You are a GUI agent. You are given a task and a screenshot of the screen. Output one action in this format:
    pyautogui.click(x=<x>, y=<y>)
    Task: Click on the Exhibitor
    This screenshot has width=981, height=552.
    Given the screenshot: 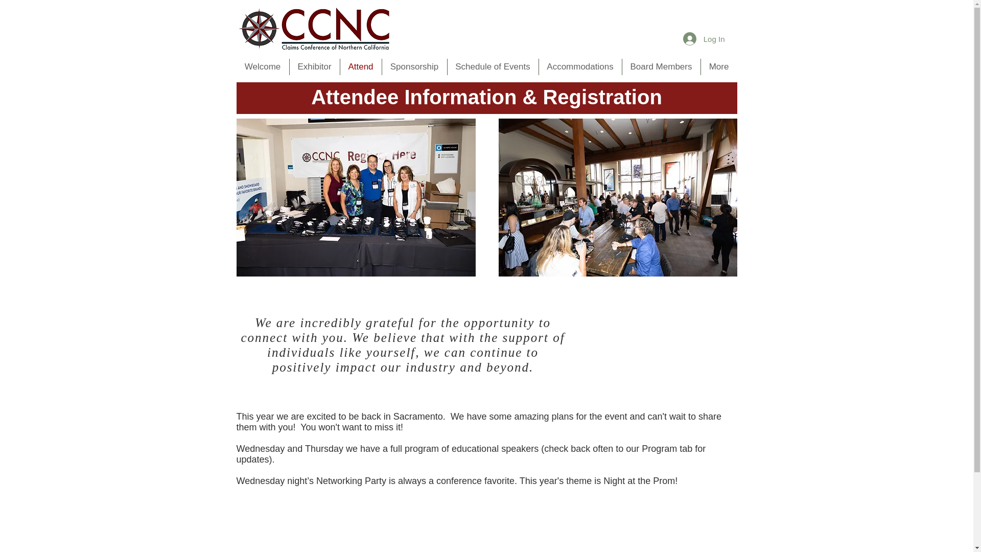 What is the action you would take?
    pyautogui.click(x=314, y=66)
    